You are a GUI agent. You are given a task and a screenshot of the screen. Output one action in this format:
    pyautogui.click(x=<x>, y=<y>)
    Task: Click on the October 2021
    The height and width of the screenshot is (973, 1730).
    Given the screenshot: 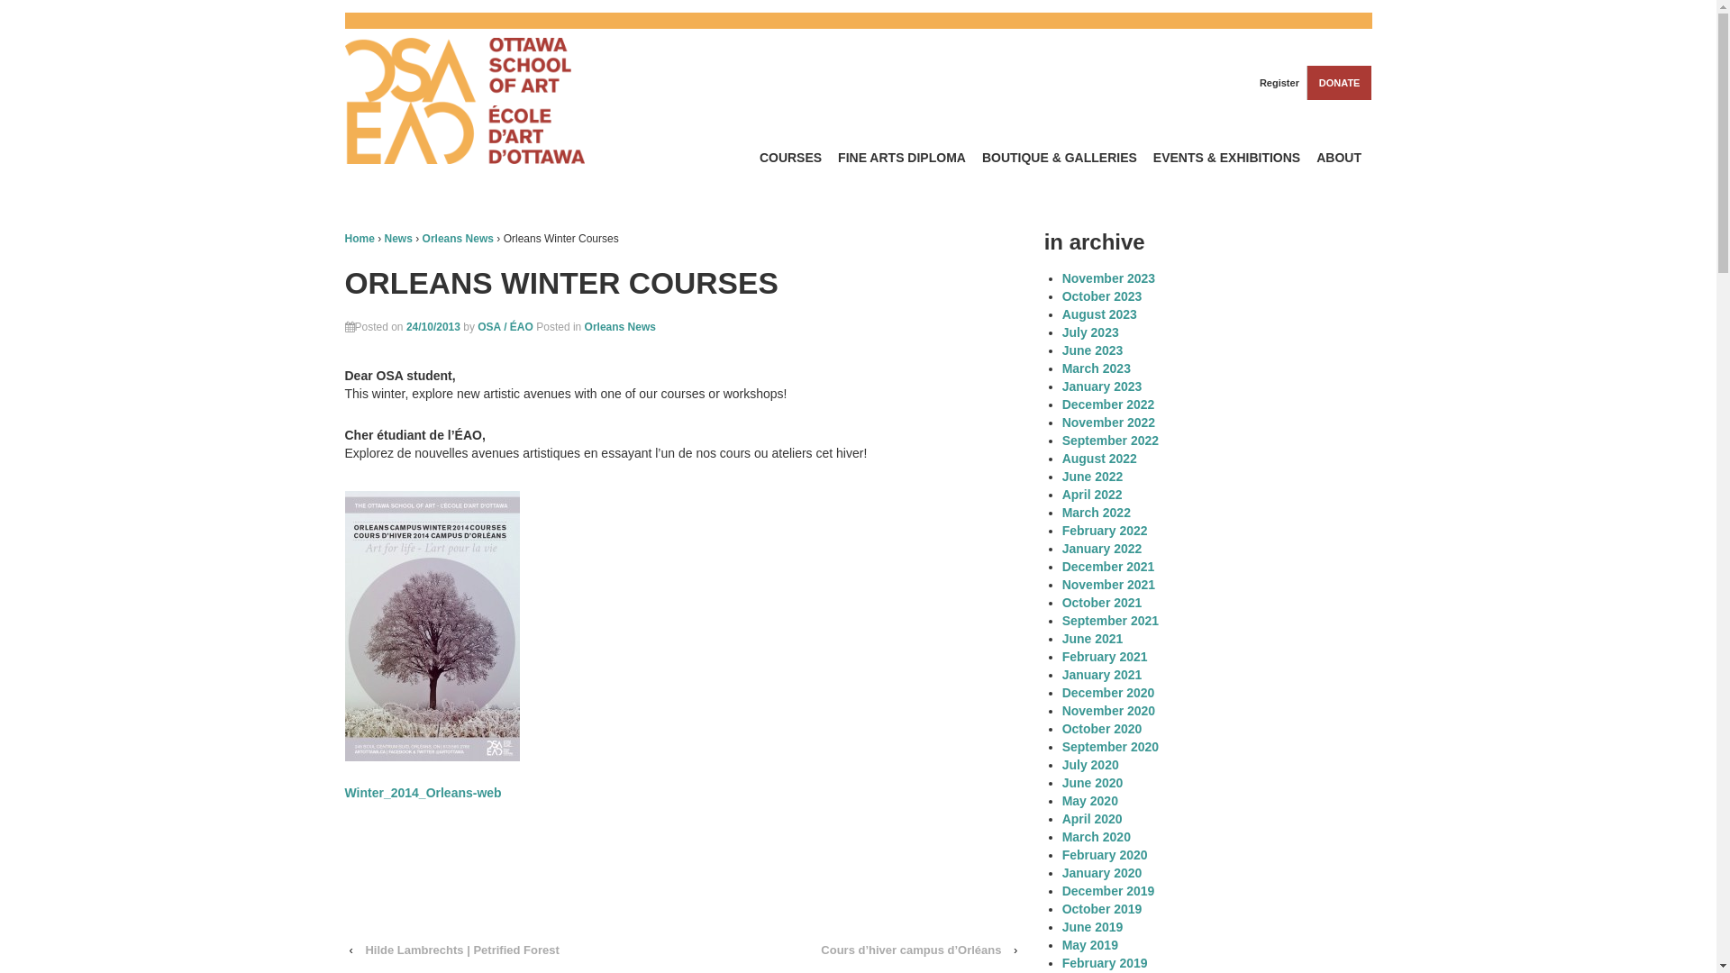 What is the action you would take?
    pyautogui.click(x=1103, y=603)
    